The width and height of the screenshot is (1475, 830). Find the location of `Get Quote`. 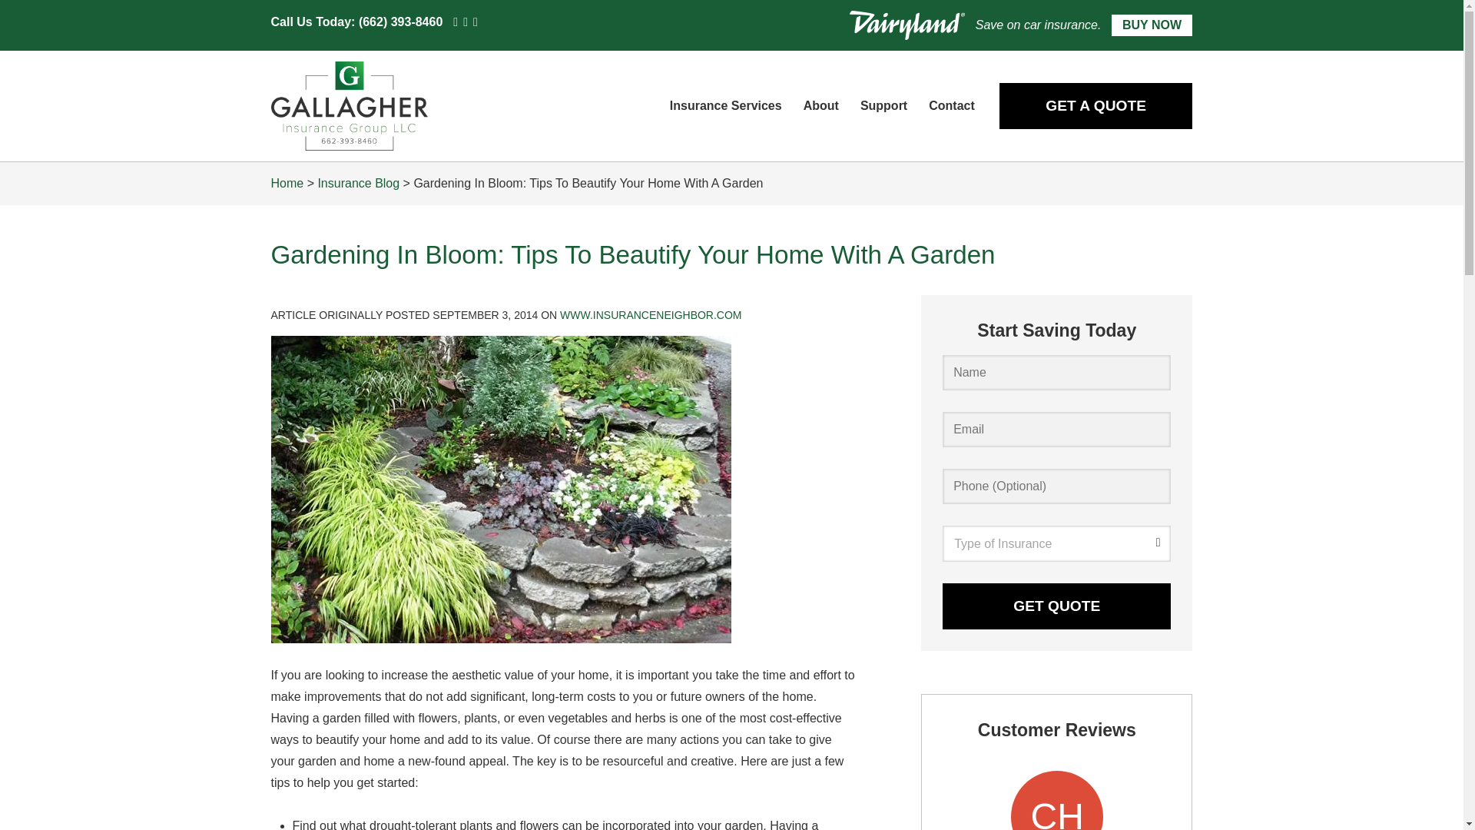

Get Quote is located at coordinates (1056, 606).